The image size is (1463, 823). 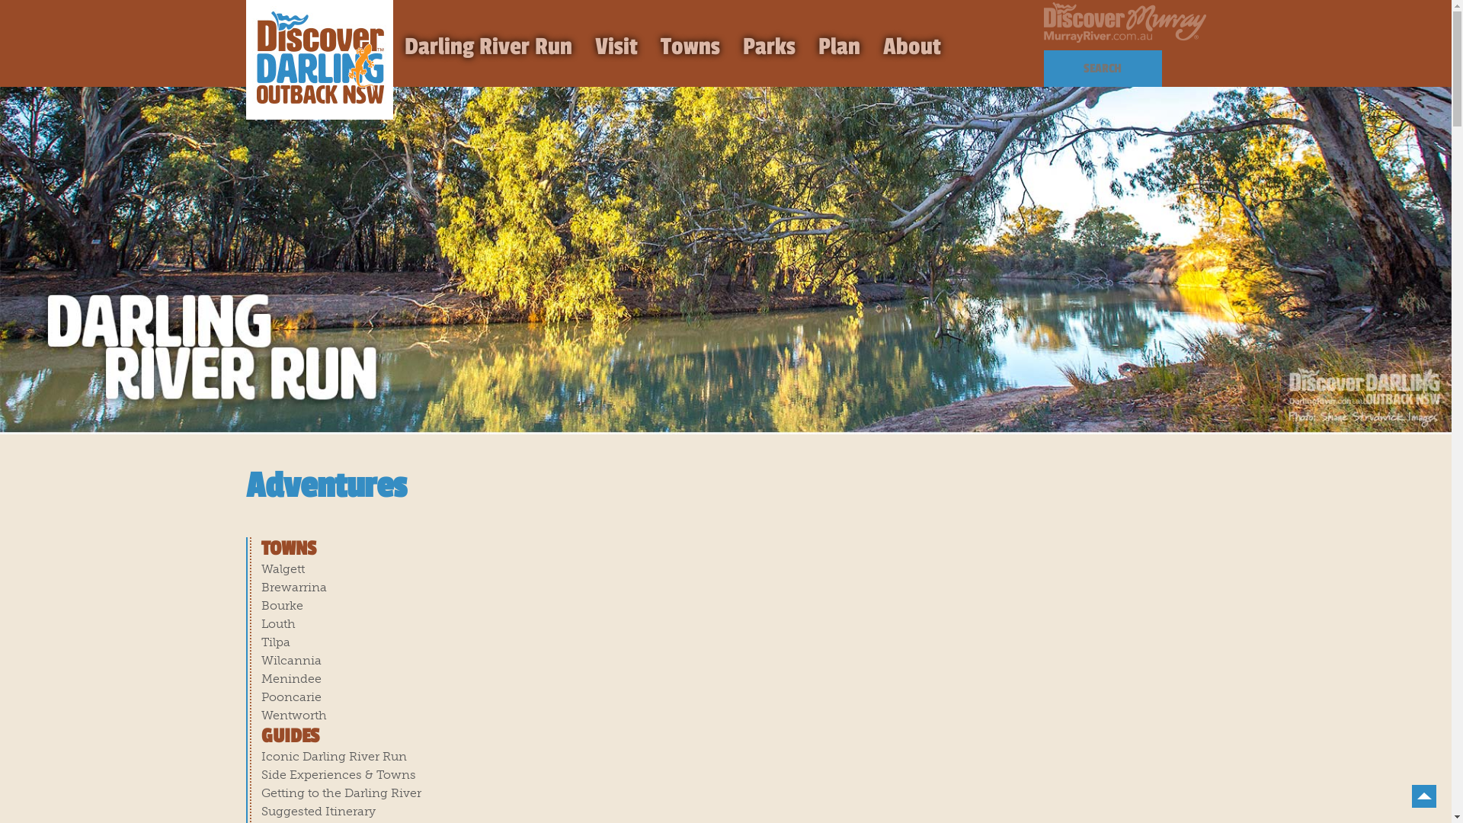 I want to click on Side Experiences & Towns, so click(x=338, y=774).